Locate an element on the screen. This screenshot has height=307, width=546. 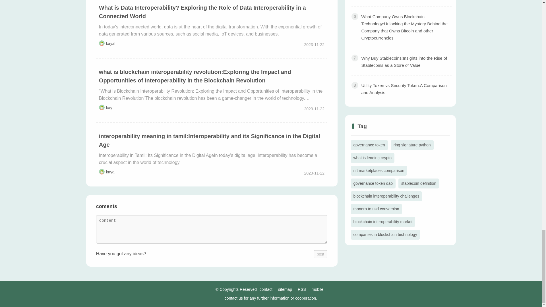
kay is located at coordinates (109, 107).